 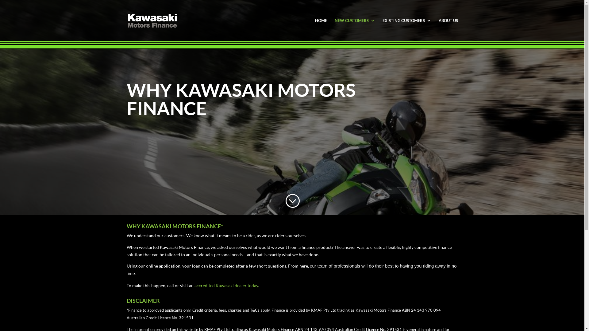 What do you see at coordinates (406, 30) in the screenshot?
I see `EXISTING CUSTOMERS` at bounding box center [406, 30].